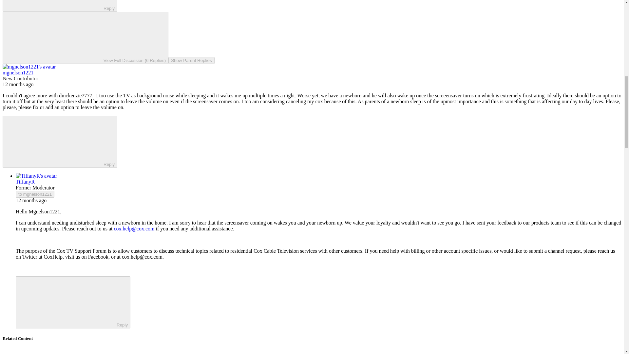 The height and width of the screenshot is (354, 629). What do you see at coordinates (35, 194) in the screenshot?
I see `to mgnelson1221` at bounding box center [35, 194].